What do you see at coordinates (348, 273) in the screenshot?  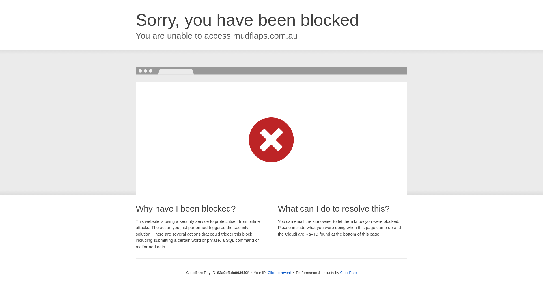 I see `Cloudflare` at bounding box center [348, 273].